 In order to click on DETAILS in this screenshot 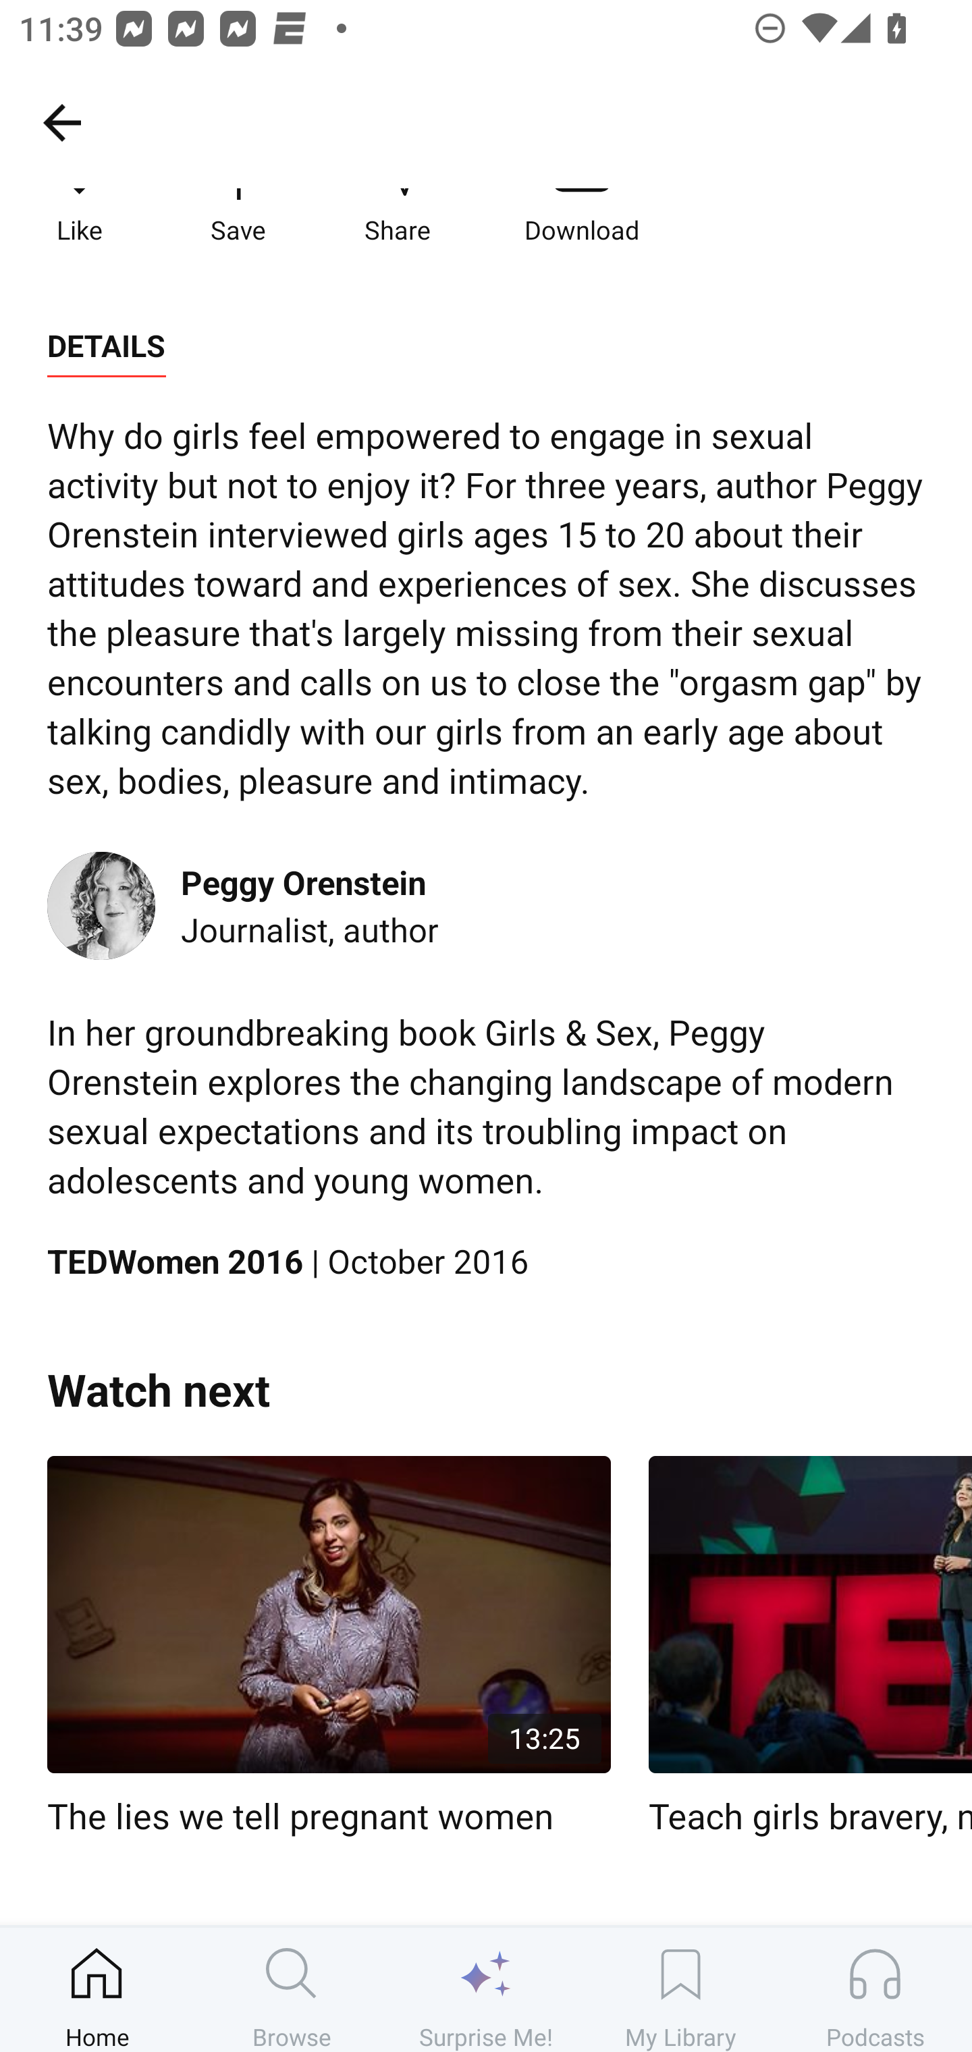, I will do `click(106, 347)`.